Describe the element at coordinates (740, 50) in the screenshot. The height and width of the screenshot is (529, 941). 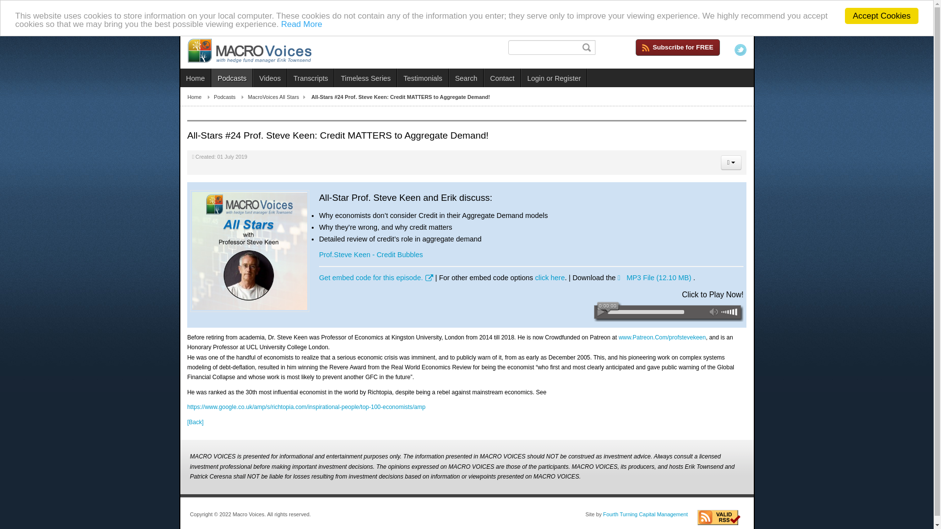
I see `Twitter` at that location.